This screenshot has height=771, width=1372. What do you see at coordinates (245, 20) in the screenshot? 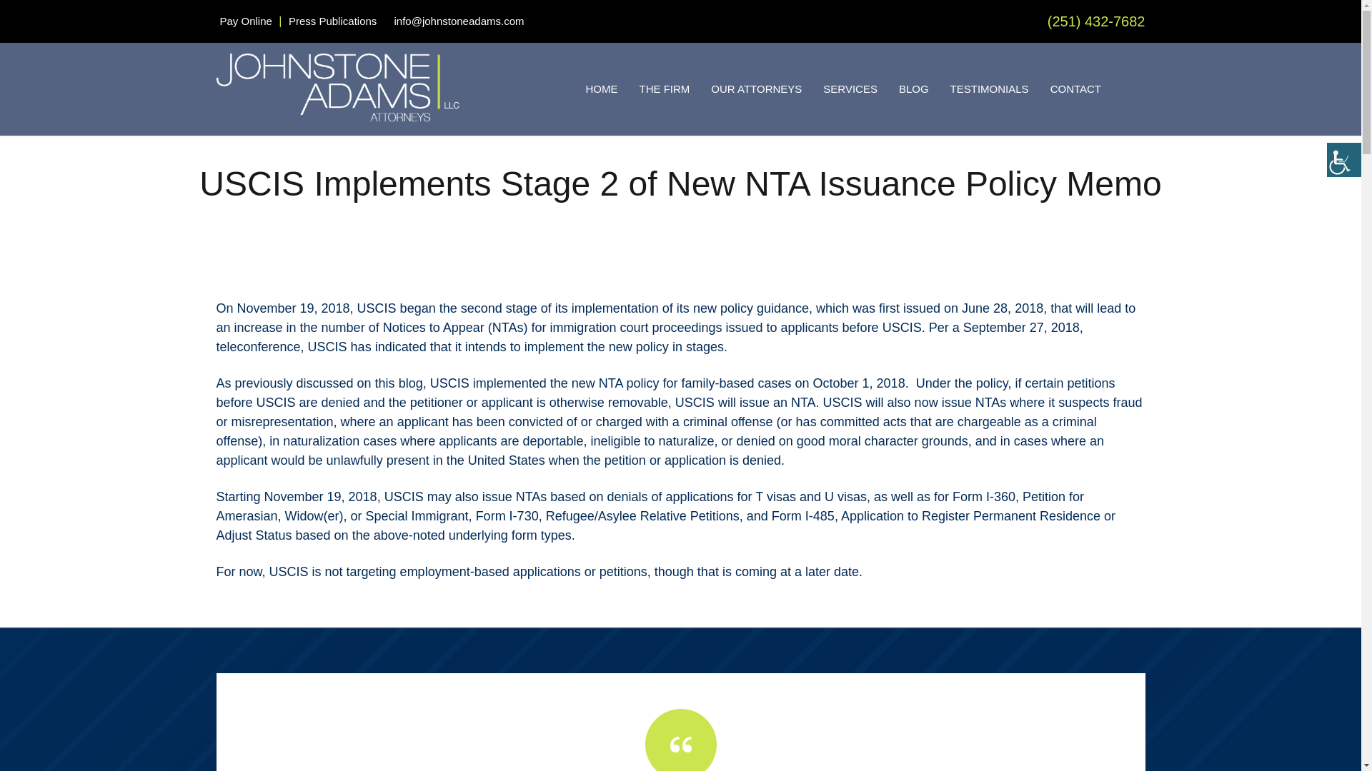
I see `Pay Online` at bounding box center [245, 20].